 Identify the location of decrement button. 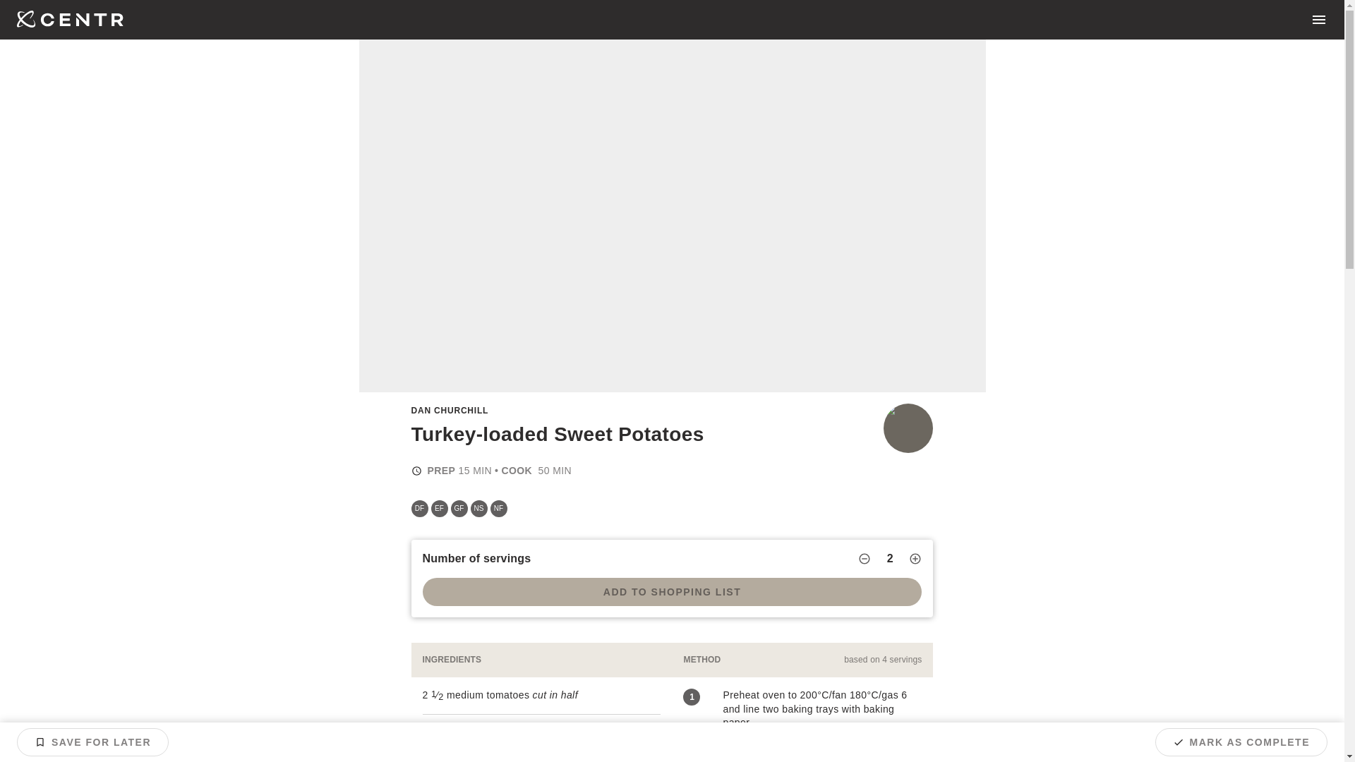
(864, 559).